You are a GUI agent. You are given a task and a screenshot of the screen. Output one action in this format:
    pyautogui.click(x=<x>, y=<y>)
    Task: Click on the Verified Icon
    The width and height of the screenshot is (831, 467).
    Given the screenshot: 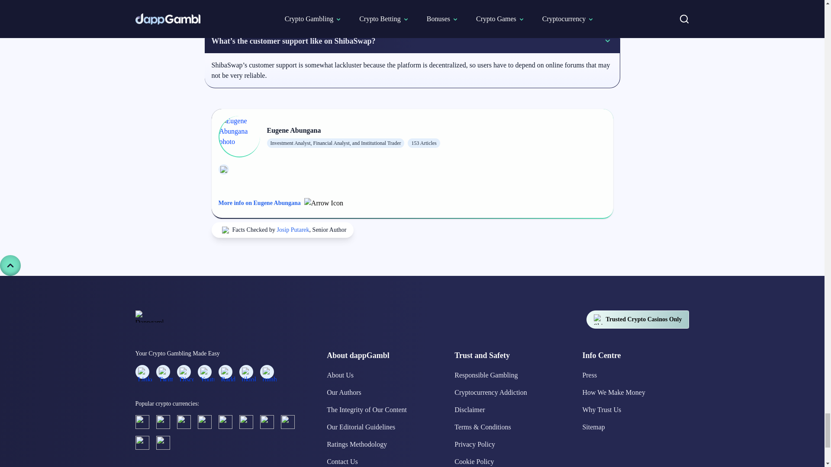 What is the action you would take?
    pyautogui.click(x=225, y=230)
    